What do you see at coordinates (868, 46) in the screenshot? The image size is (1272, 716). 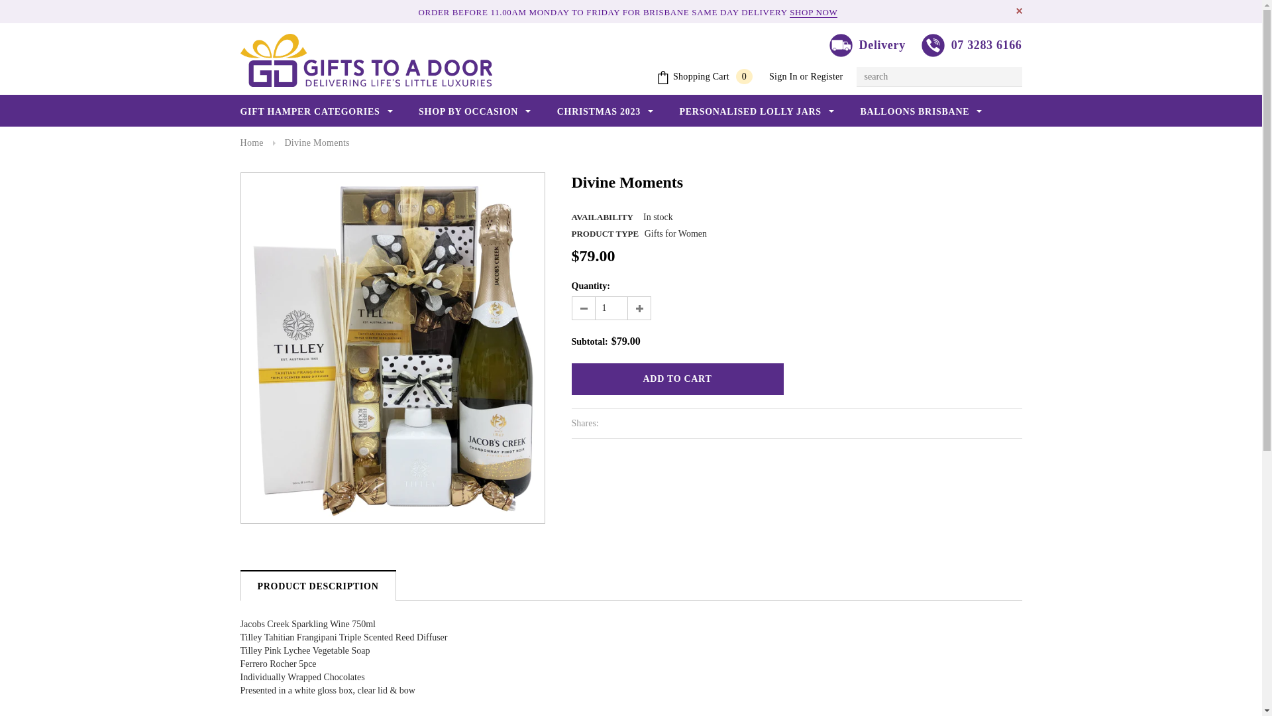 I see `Delivery` at bounding box center [868, 46].